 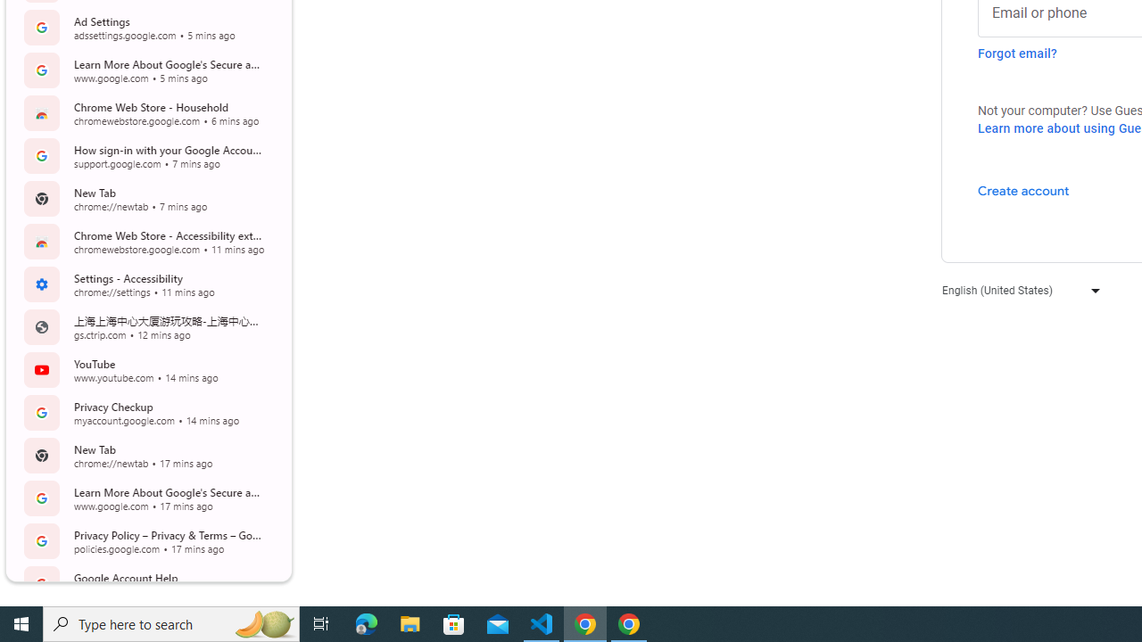 What do you see at coordinates (146, 27) in the screenshot?
I see `Ad Settings adssettings.google.com 5 mins ago Open Tab` at bounding box center [146, 27].